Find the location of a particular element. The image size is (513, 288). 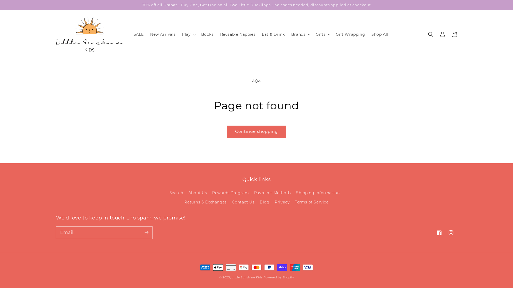

Payment Methods is located at coordinates (273, 193).